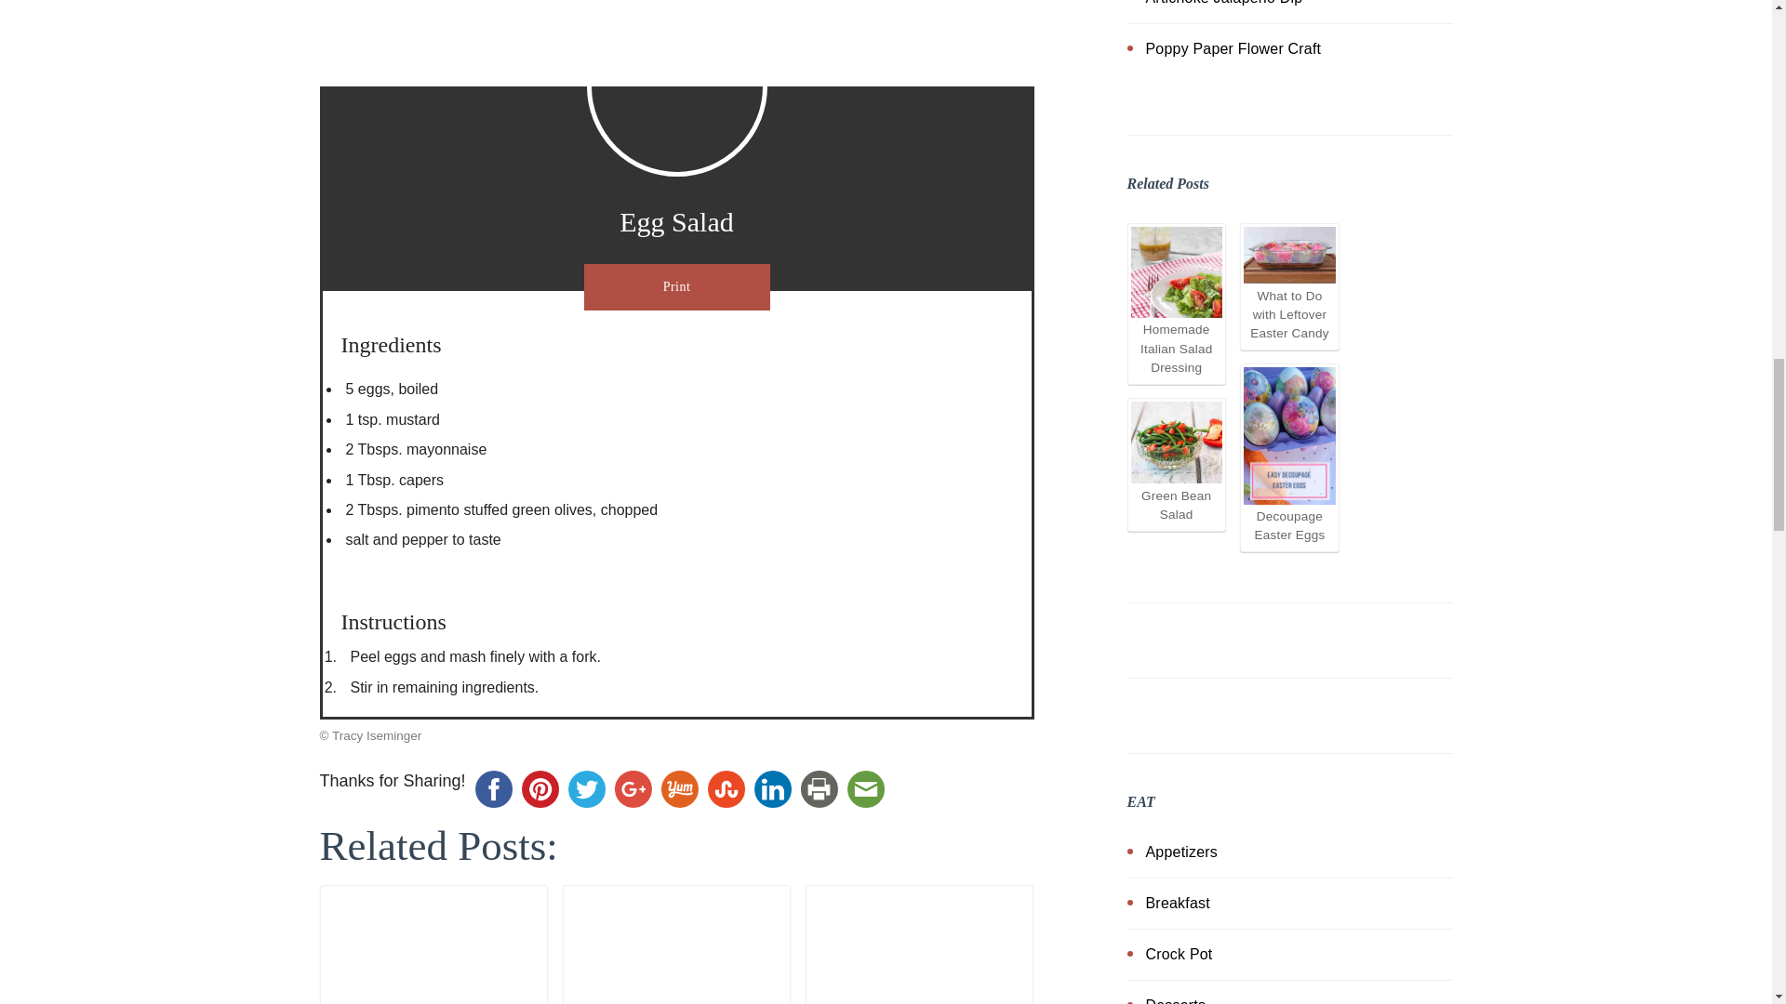  Describe the element at coordinates (433, 946) in the screenshot. I see `Eating for Your Health:  Eggs` at that location.